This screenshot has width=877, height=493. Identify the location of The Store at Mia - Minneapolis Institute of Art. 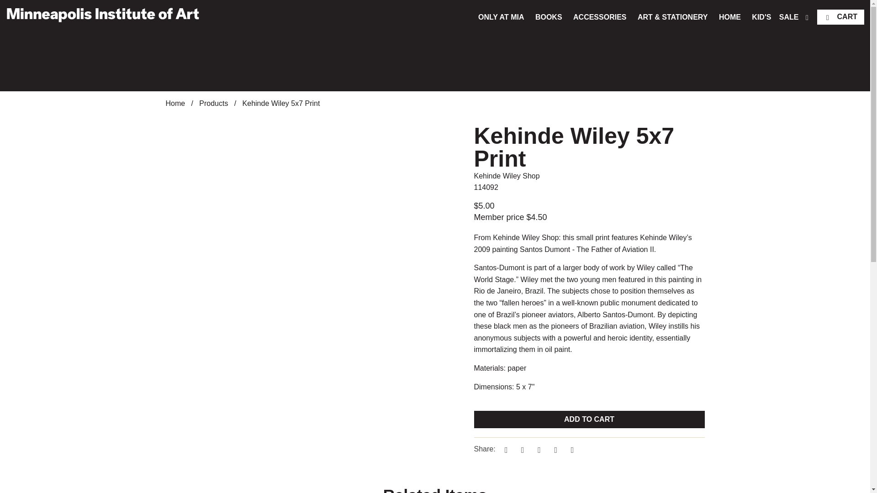
(102, 15).